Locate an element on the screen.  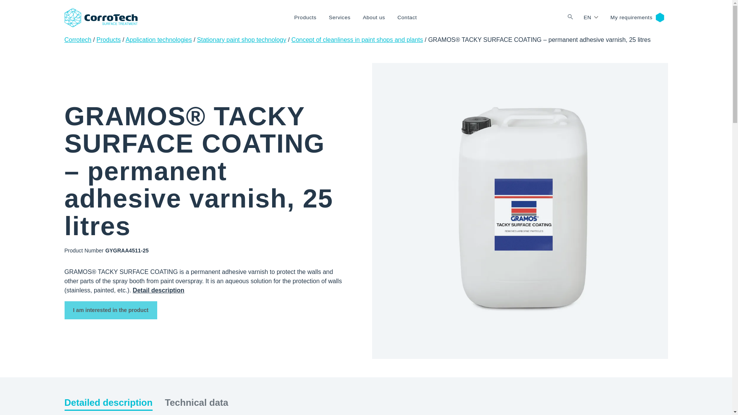
Products is located at coordinates (305, 18).